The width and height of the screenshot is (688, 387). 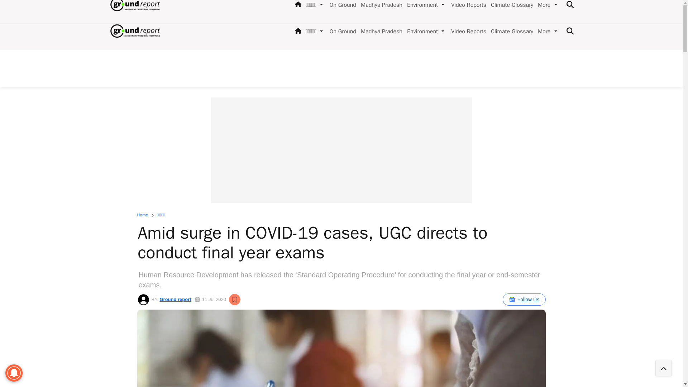 I want to click on Video Reports, so click(x=467, y=32).